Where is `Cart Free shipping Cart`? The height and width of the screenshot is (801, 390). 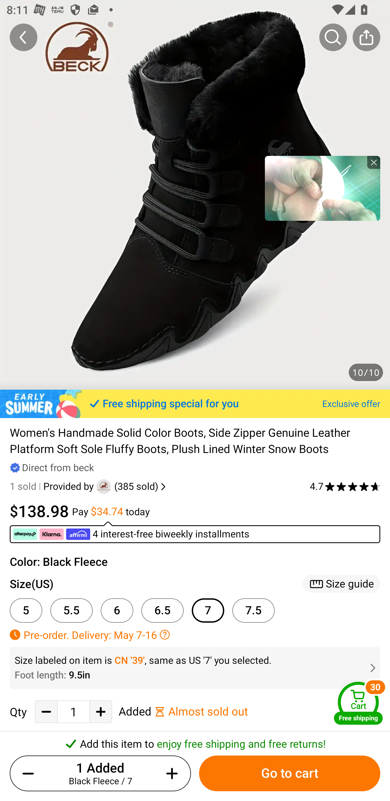
Cart Free shipping Cart is located at coordinates (358, 703).